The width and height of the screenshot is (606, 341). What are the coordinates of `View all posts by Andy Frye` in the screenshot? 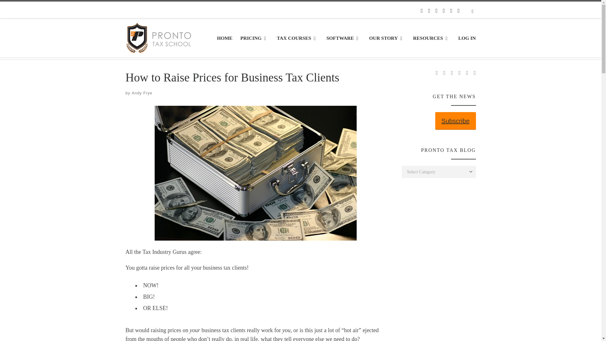 It's located at (142, 93).